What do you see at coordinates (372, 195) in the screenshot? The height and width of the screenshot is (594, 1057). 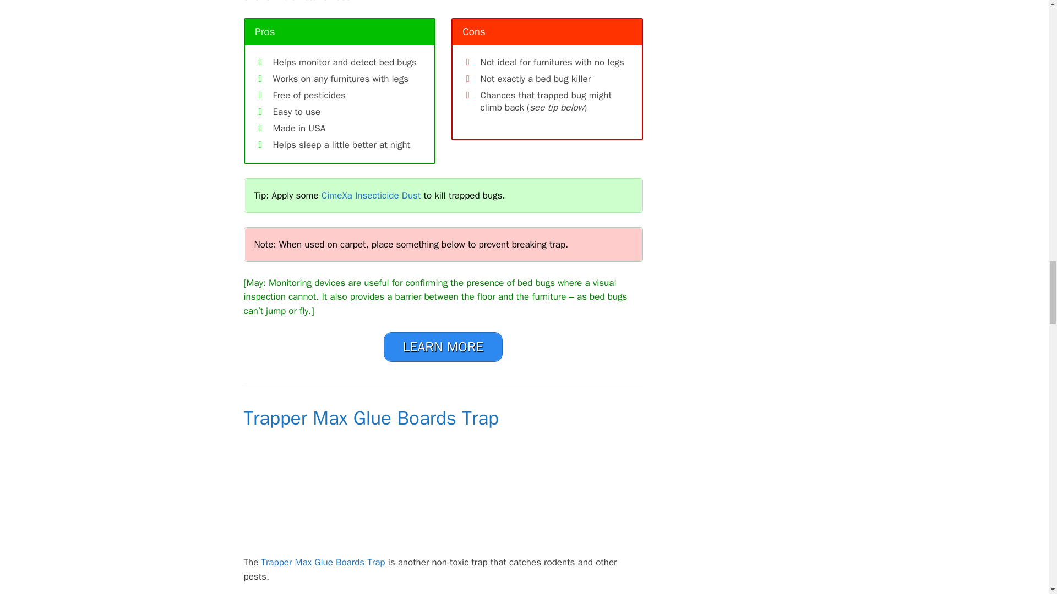 I see `CimeXa Insecticide Dust` at bounding box center [372, 195].